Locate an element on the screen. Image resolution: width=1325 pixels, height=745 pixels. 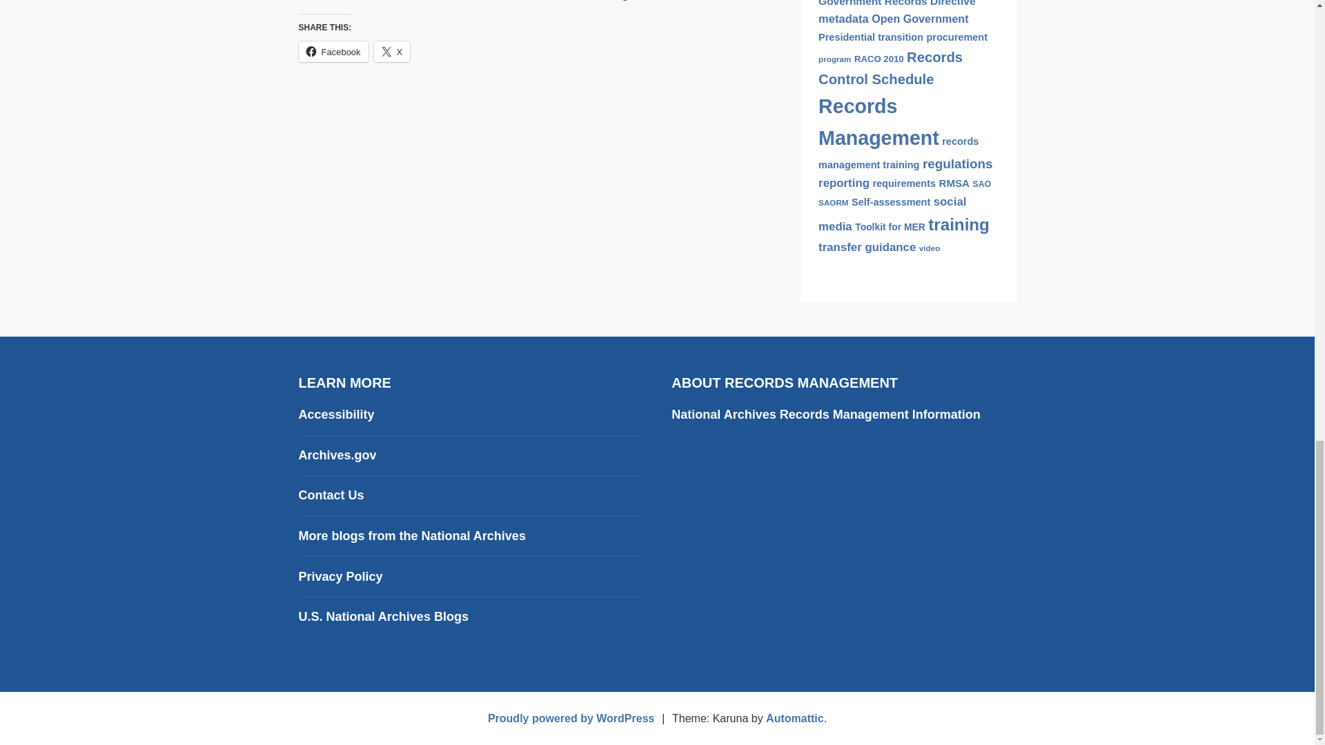
Contact information is located at coordinates (331, 495).